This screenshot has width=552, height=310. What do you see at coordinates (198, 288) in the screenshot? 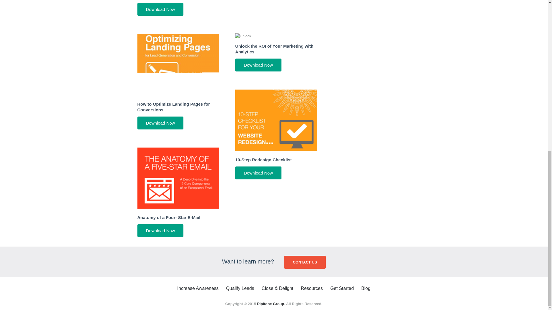
I see `Increase Awareness` at bounding box center [198, 288].